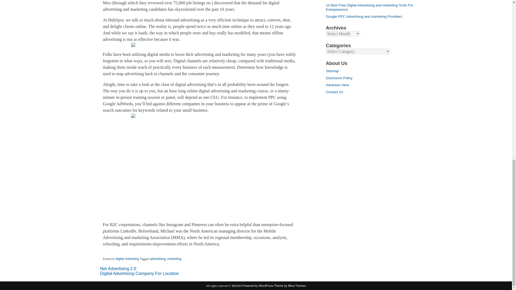 The height and width of the screenshot is (290, 516). What do you see at coordinates (158, 259) in the screenshot?
I see `advertising` at bounding box center [158, 259].